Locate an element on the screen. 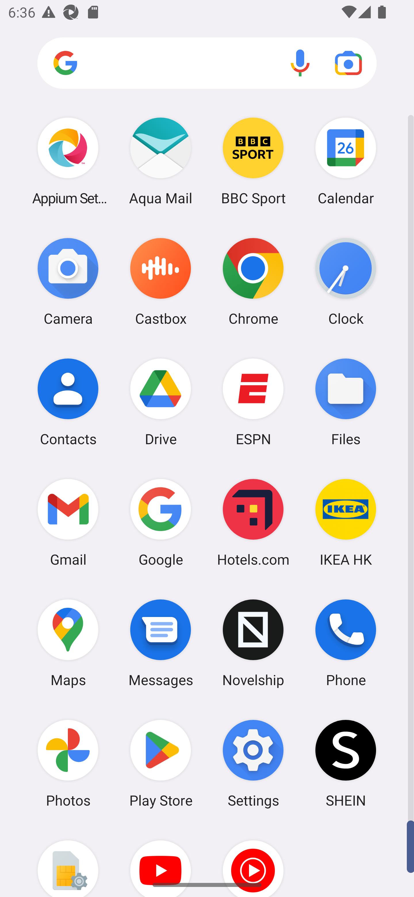 This screenshot has height=897, width=414. ESPN is located at coordinates (253, 402).